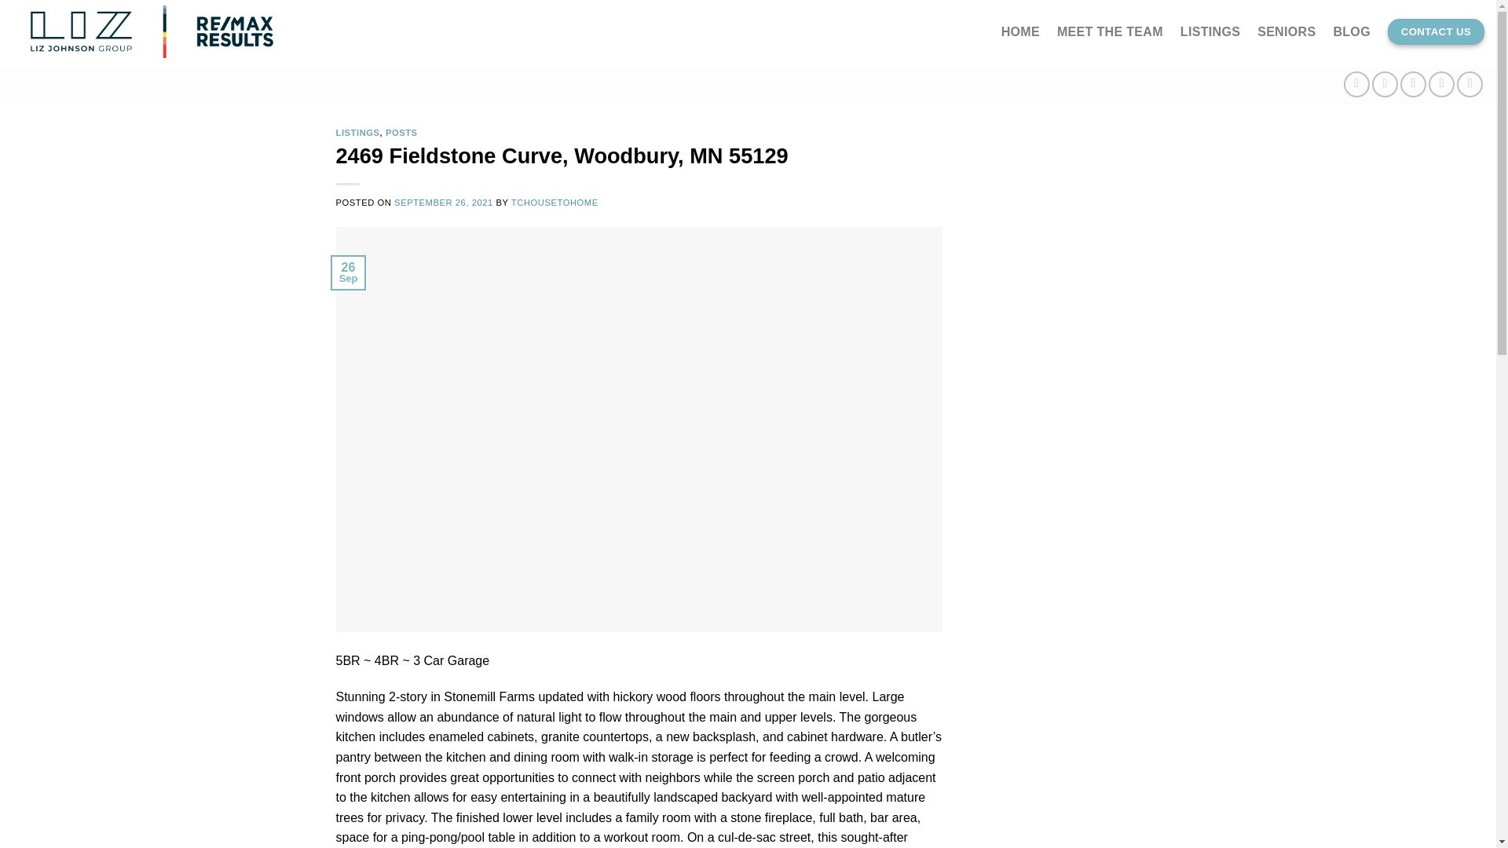 The width and height of the screenshot is (1508, 848). I want to click on CONTACT US, so click(1436, 31).